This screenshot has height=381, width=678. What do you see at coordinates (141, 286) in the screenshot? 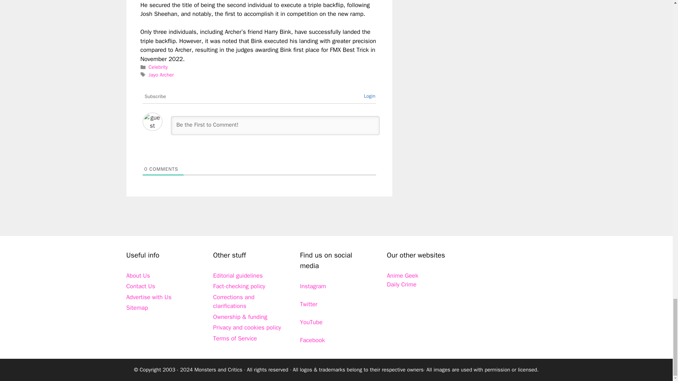
I see `Contact Us` at bounding box center [141, 286].